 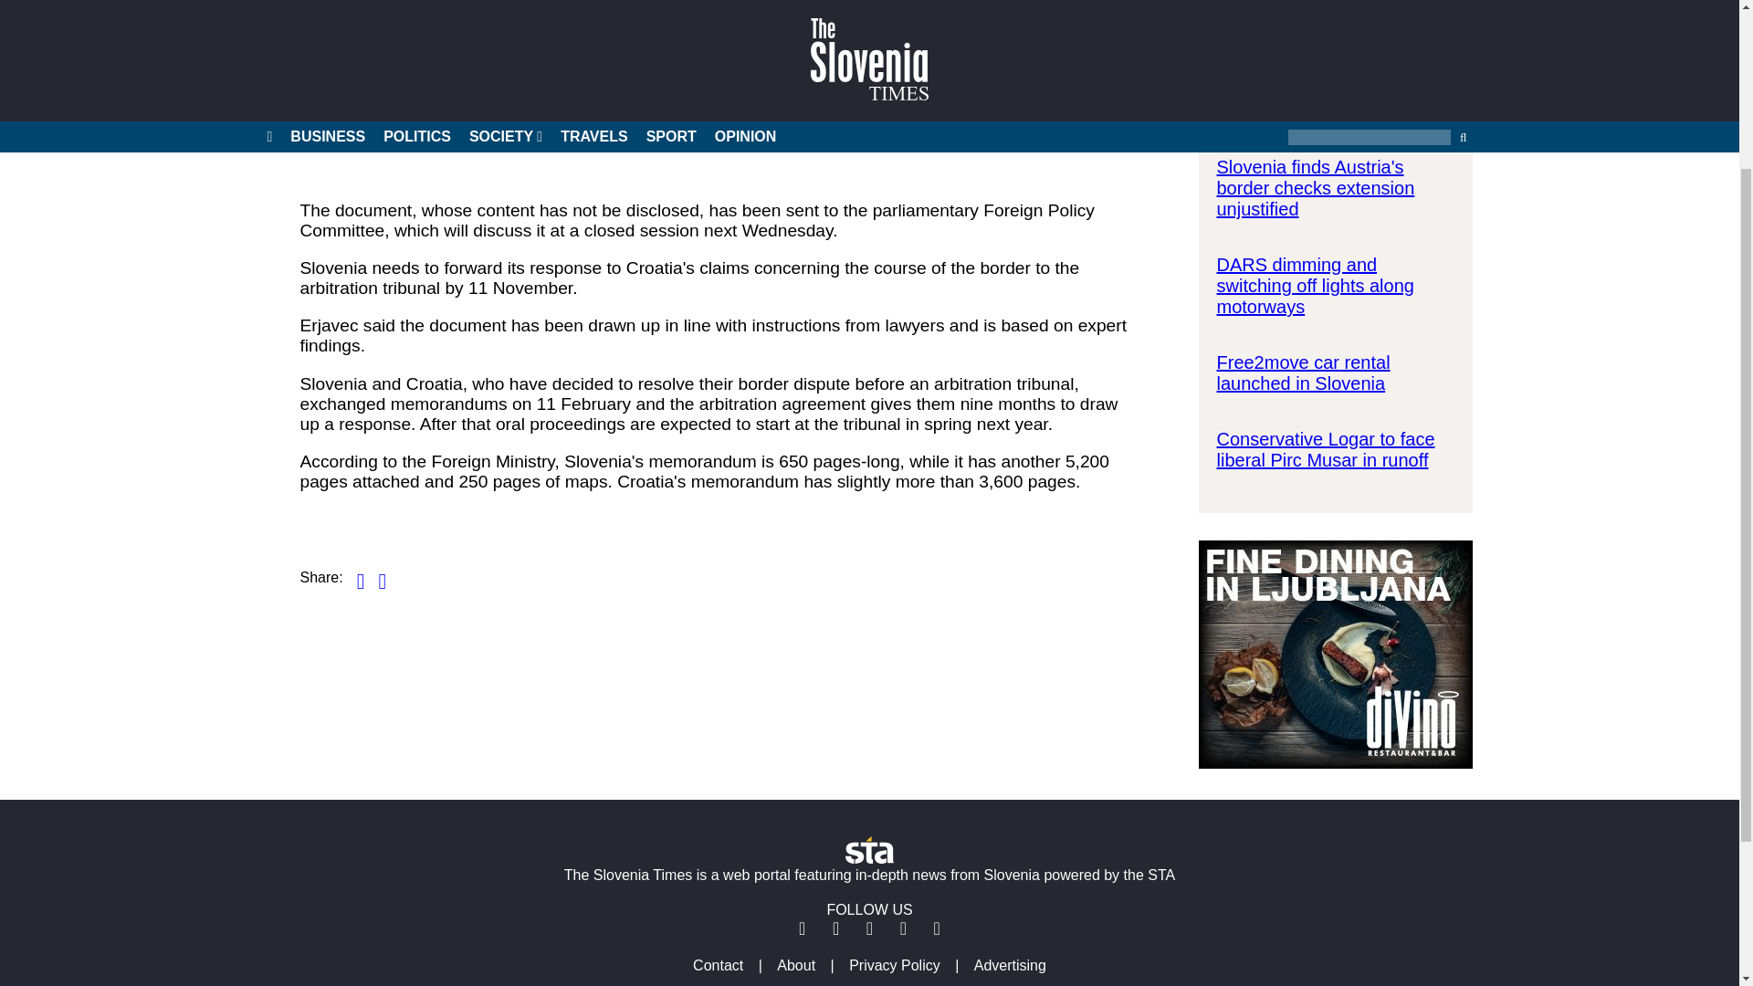 I want to click on The Slovenia Times under new ownership, so click(x=1322, y=100).